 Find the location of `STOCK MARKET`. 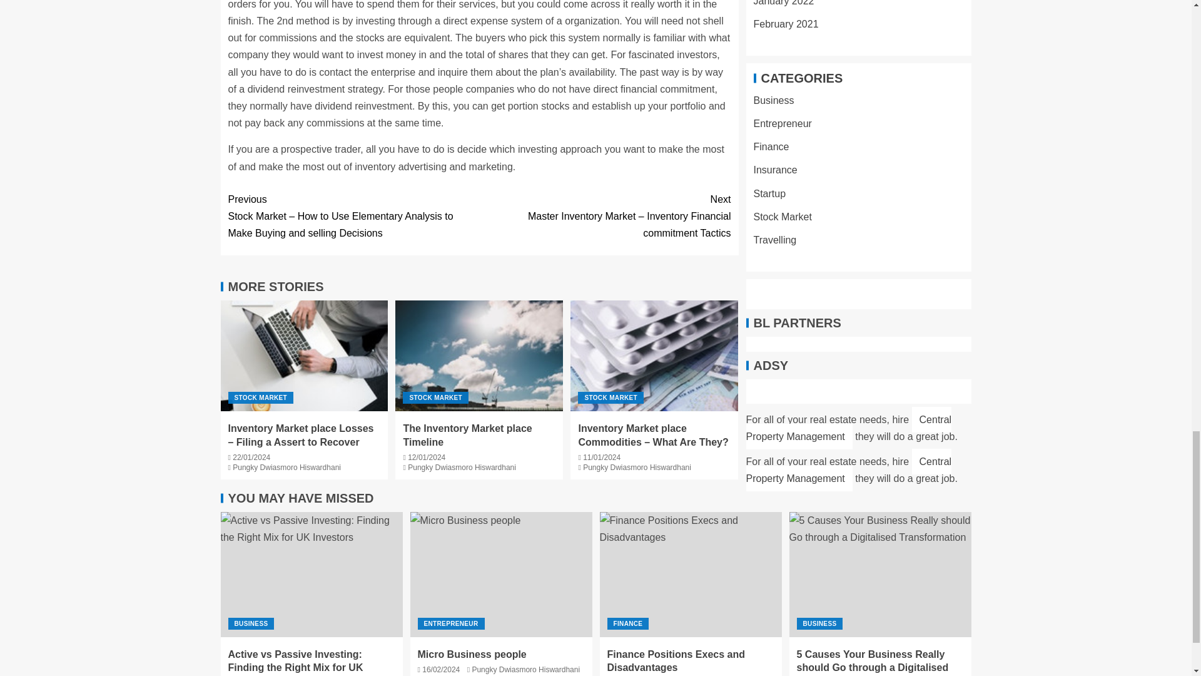

STOCK MARKET is located at coordinates (435, 397).